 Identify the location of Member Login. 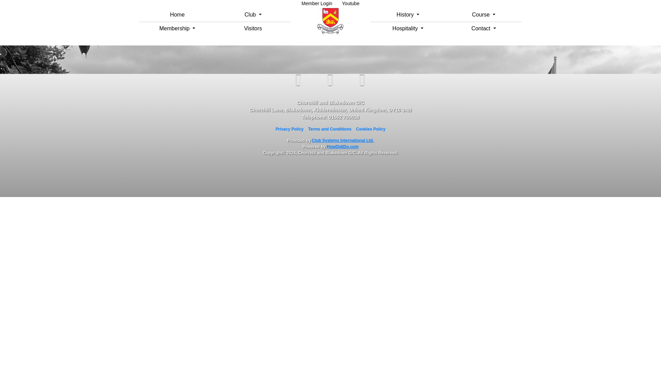
(317, 4).